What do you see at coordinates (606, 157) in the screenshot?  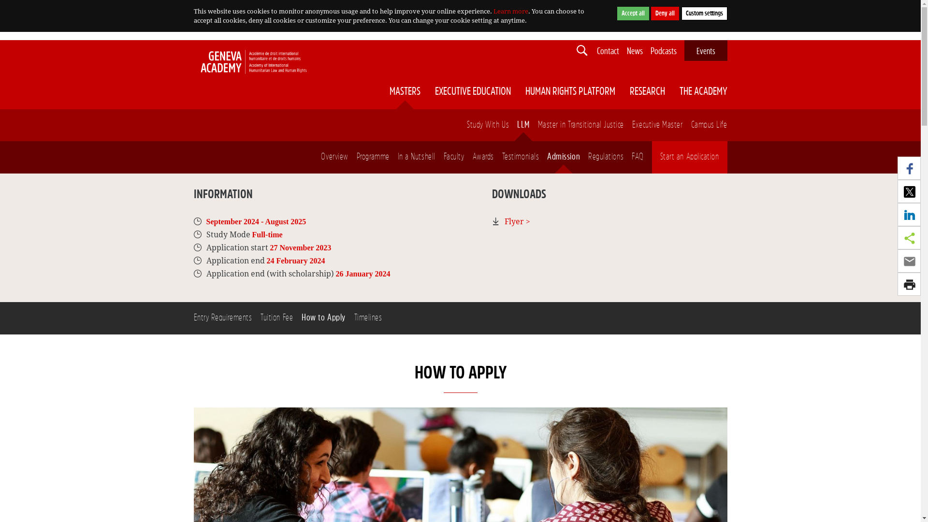 I see `Regulations` at bounding box center [606, 157].